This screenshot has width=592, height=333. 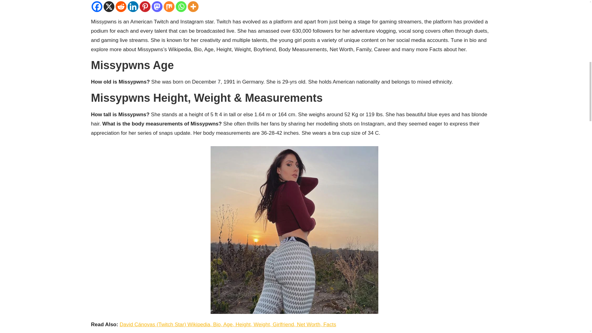 What do you see at coordinates (157, 6) in the screenshot?
I see `Mastodon` at bounding box center [157, 6].